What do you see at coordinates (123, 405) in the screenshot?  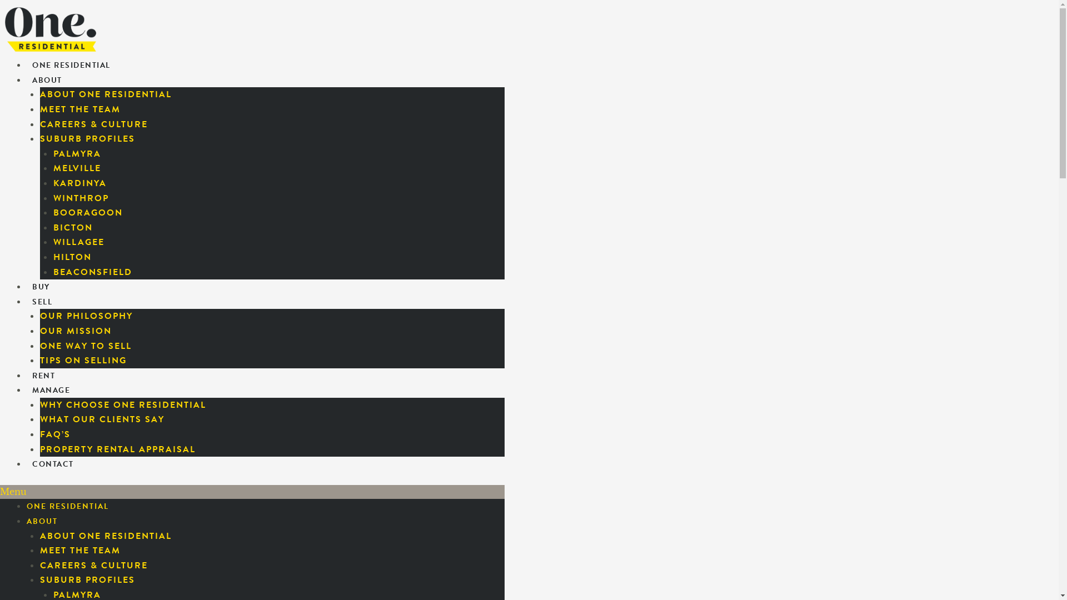 I see `WHY CHOOSE ONE RESIDENTIAL` at bounding box center [123, 405].